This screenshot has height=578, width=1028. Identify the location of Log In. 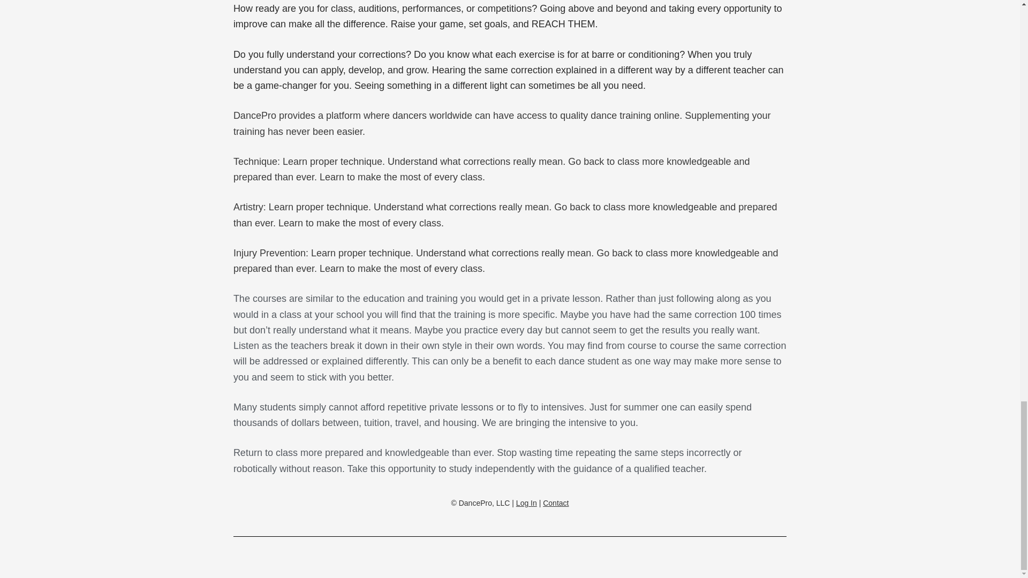
(526, 503).